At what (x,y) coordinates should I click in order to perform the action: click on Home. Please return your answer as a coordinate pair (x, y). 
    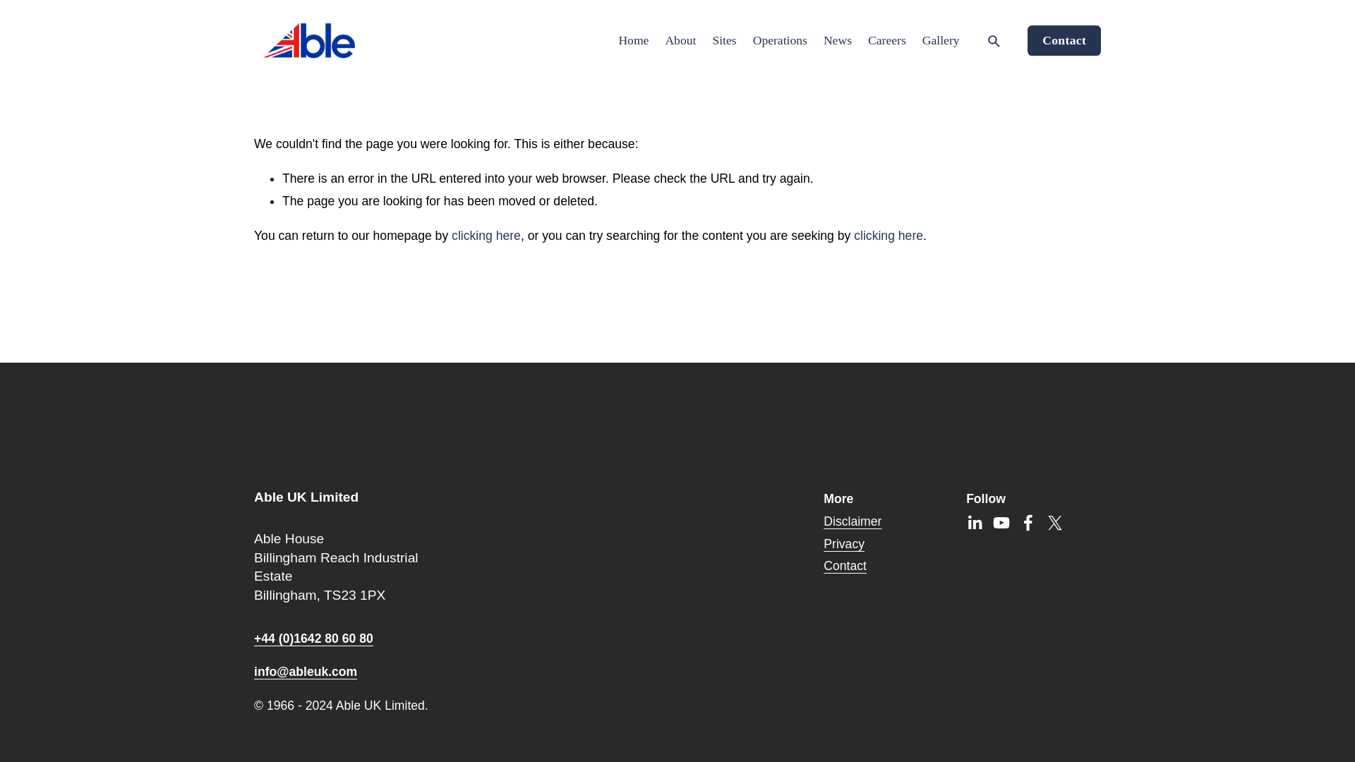
    Looking at the image, I should click on (633, 41).